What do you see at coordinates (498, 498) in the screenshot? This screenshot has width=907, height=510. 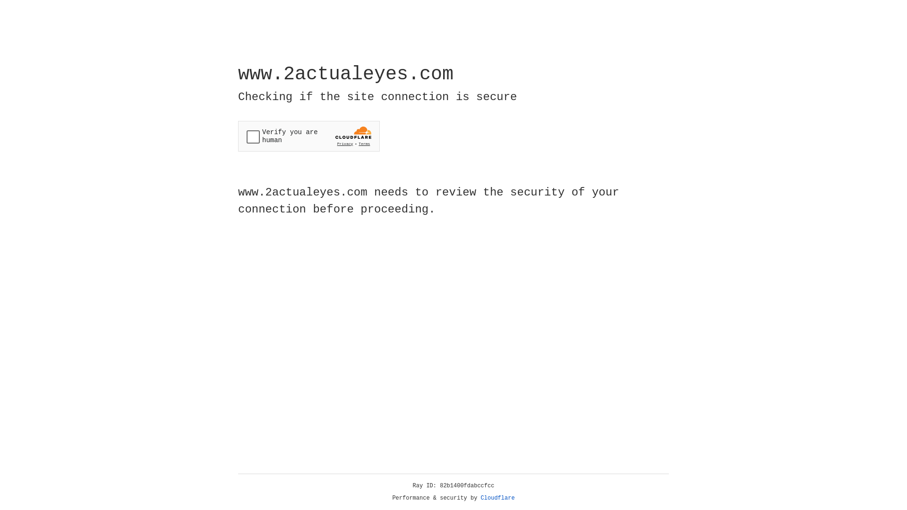 I see `Cloudflare` at bounding box center [498, 498].